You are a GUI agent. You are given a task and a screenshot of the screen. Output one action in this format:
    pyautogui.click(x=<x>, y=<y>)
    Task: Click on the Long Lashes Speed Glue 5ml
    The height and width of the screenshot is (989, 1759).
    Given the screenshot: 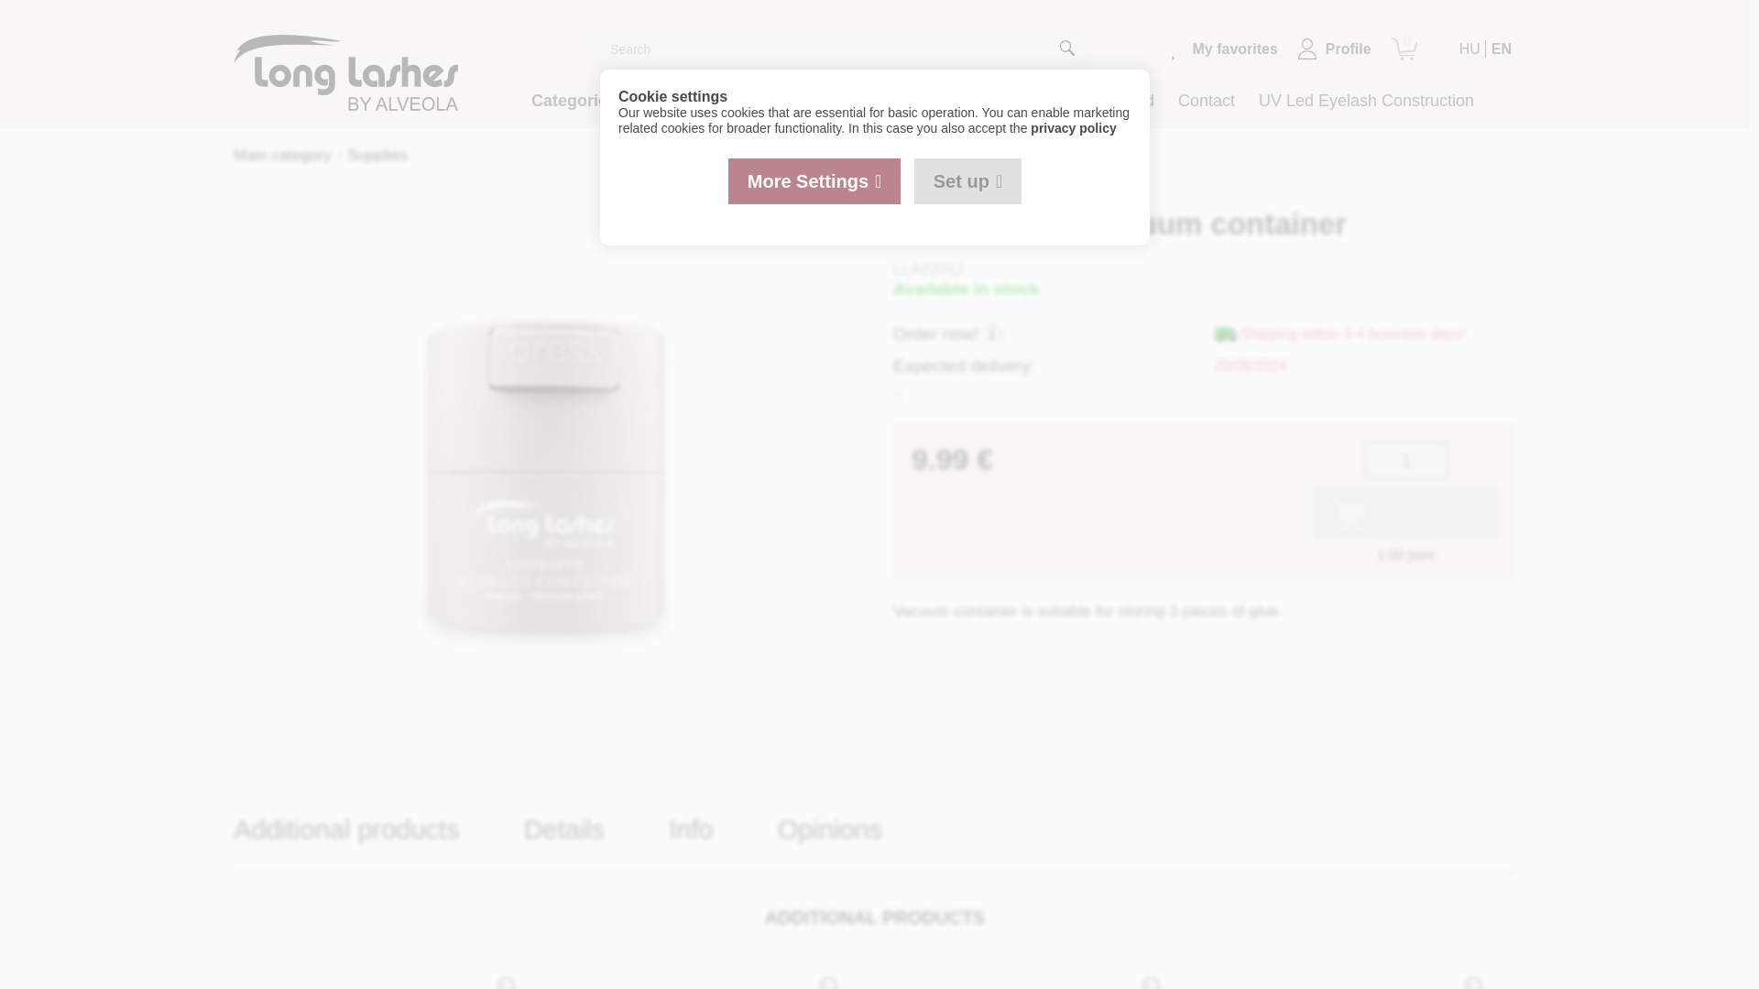 What is the action you would take?
    pyautogui.click(x=1025, y=979)
    